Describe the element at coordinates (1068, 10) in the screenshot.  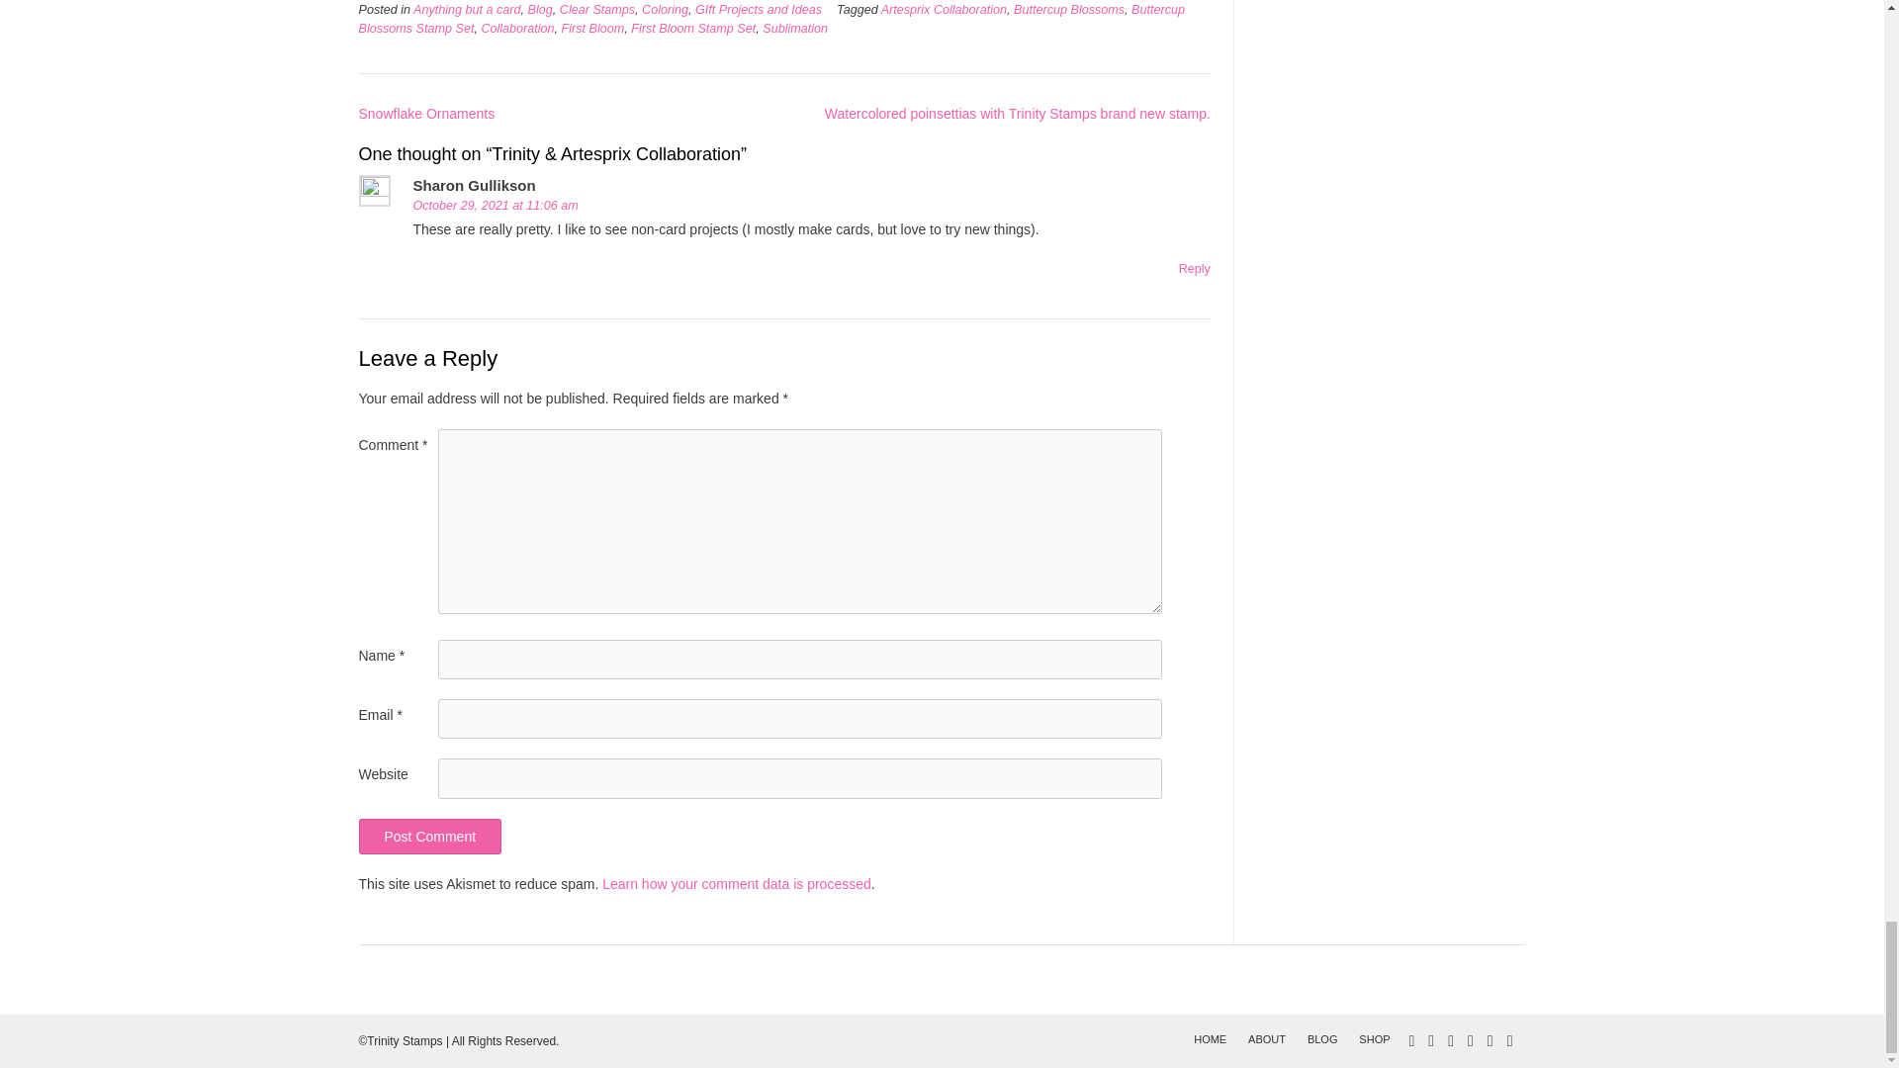
I see `Buttercup Blossoms` at that location.